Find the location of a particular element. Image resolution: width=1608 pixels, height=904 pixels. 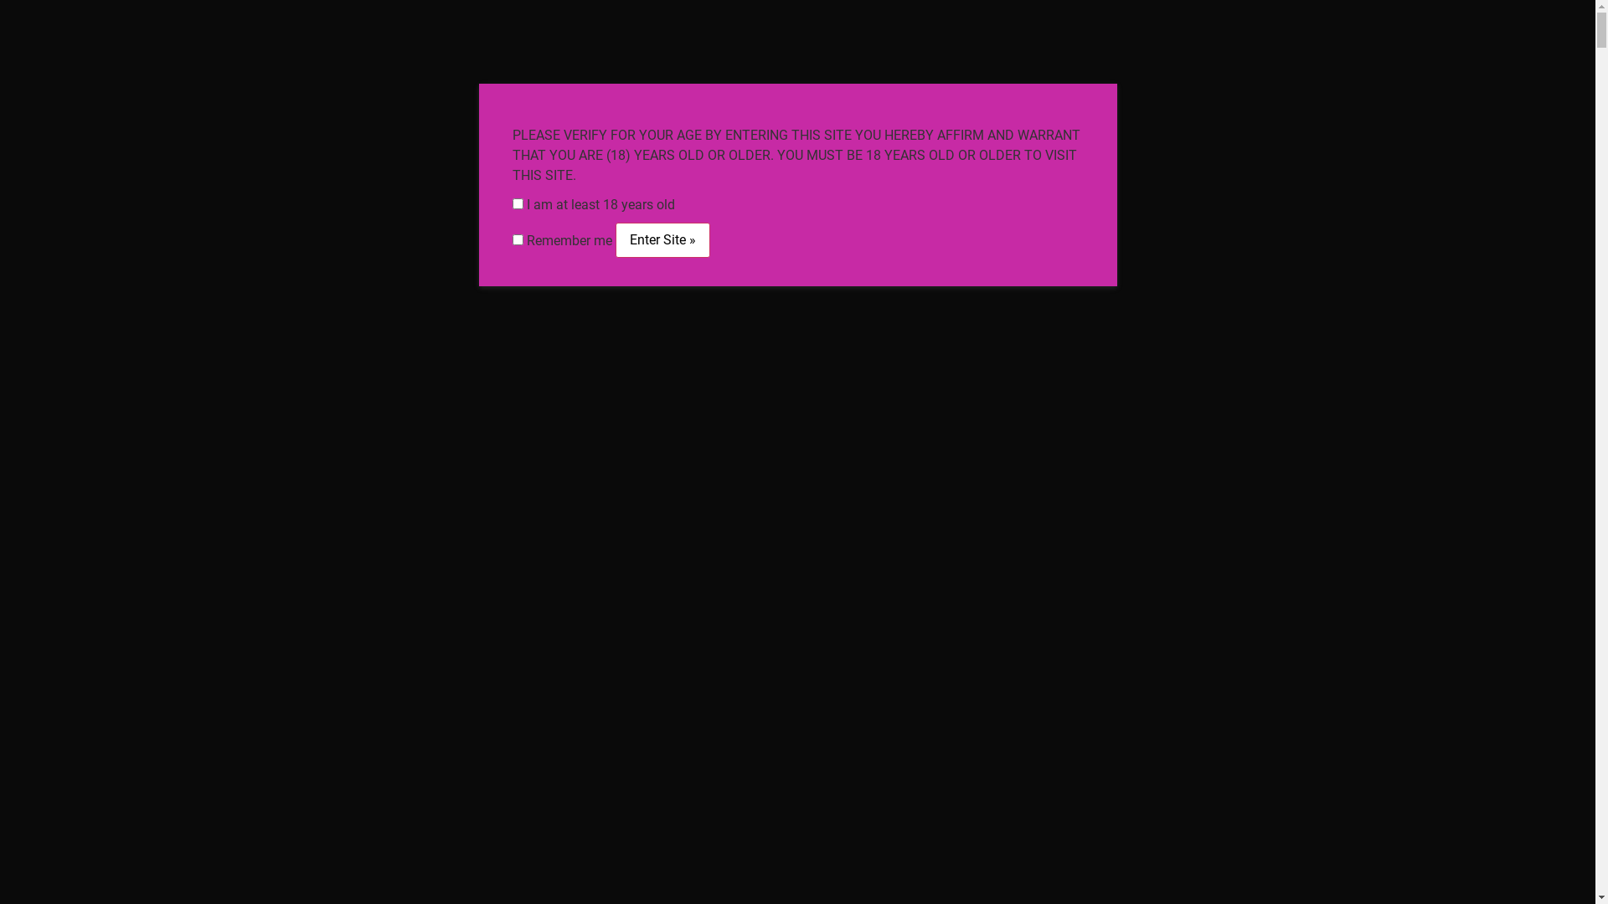

LOCATIONS is located at coordinates (928, 218).